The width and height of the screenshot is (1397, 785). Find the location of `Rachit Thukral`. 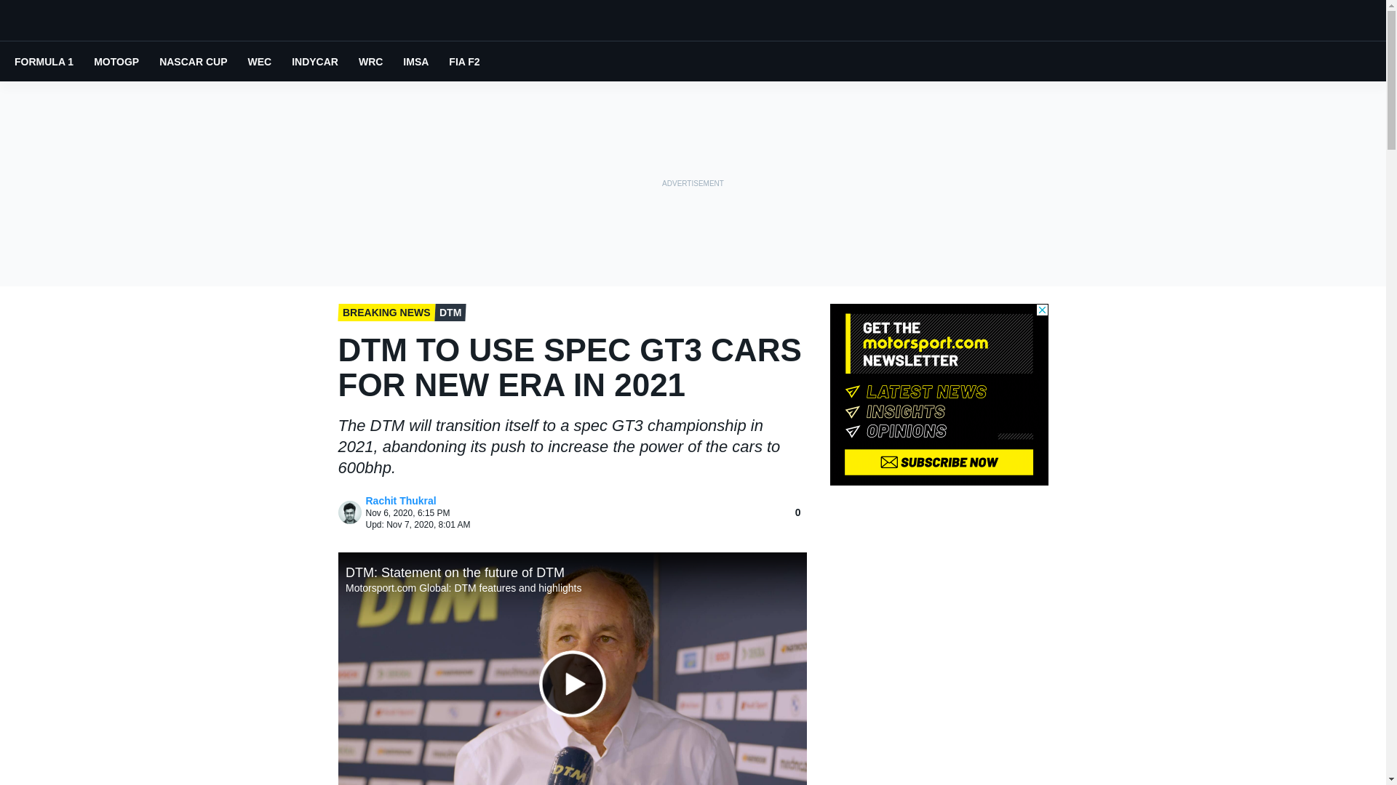

Rachit Thukral is located at coordinates (349, 512).